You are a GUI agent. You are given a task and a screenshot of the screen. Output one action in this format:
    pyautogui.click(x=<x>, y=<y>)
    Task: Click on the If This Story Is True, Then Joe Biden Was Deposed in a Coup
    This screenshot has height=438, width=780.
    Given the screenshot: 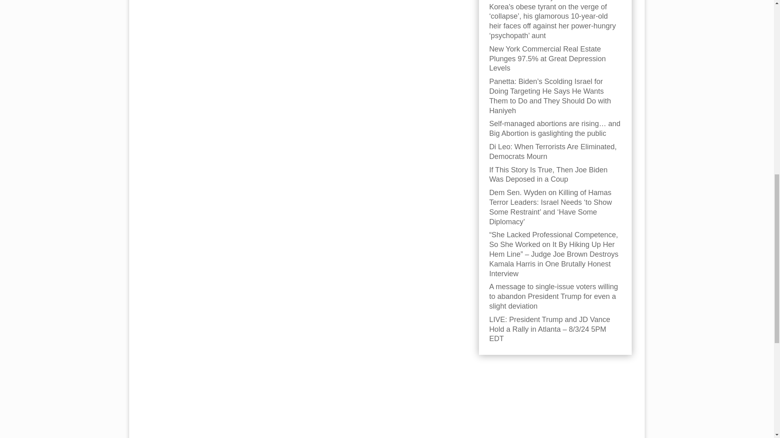 What is the action you would take?
    pyautogui.click(x=548, y=174)
    